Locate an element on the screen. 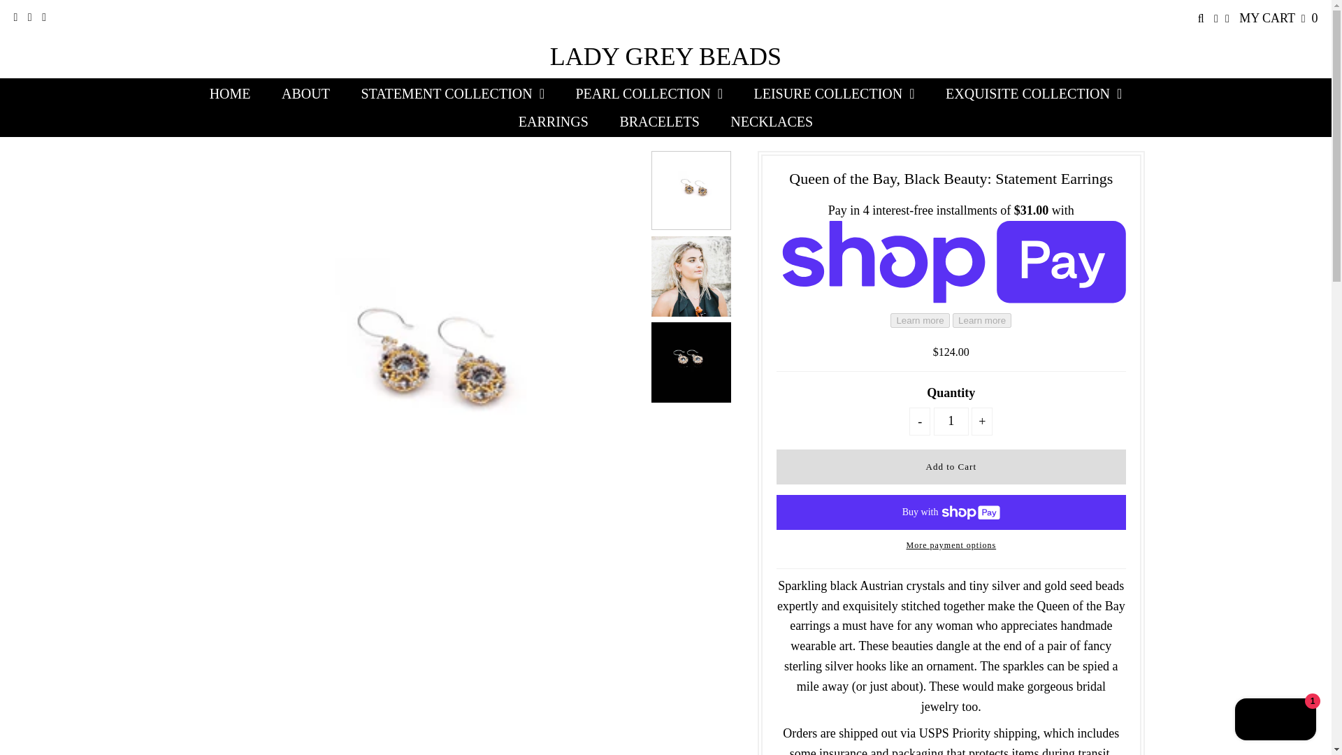  PEARL COLLECTION is located at coordinates (649, 94).